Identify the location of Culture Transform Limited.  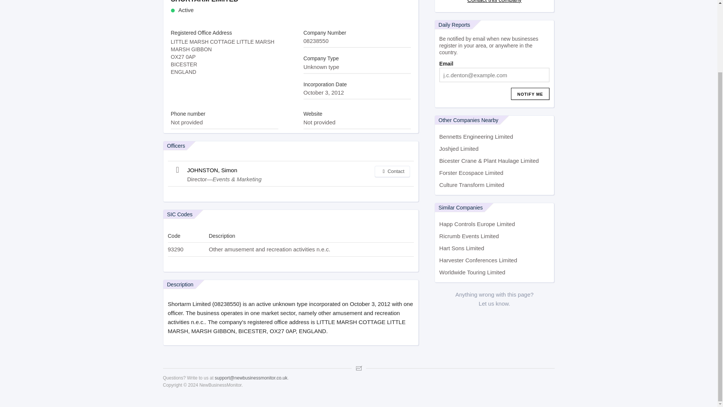
(495, 185).